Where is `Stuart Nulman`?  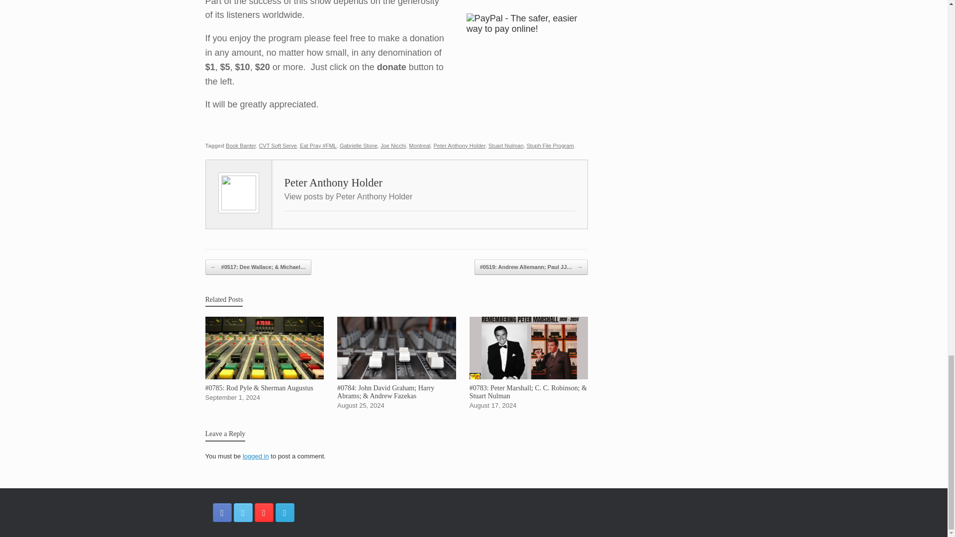
Stuart Nulman is located at coordinates (505, 146).